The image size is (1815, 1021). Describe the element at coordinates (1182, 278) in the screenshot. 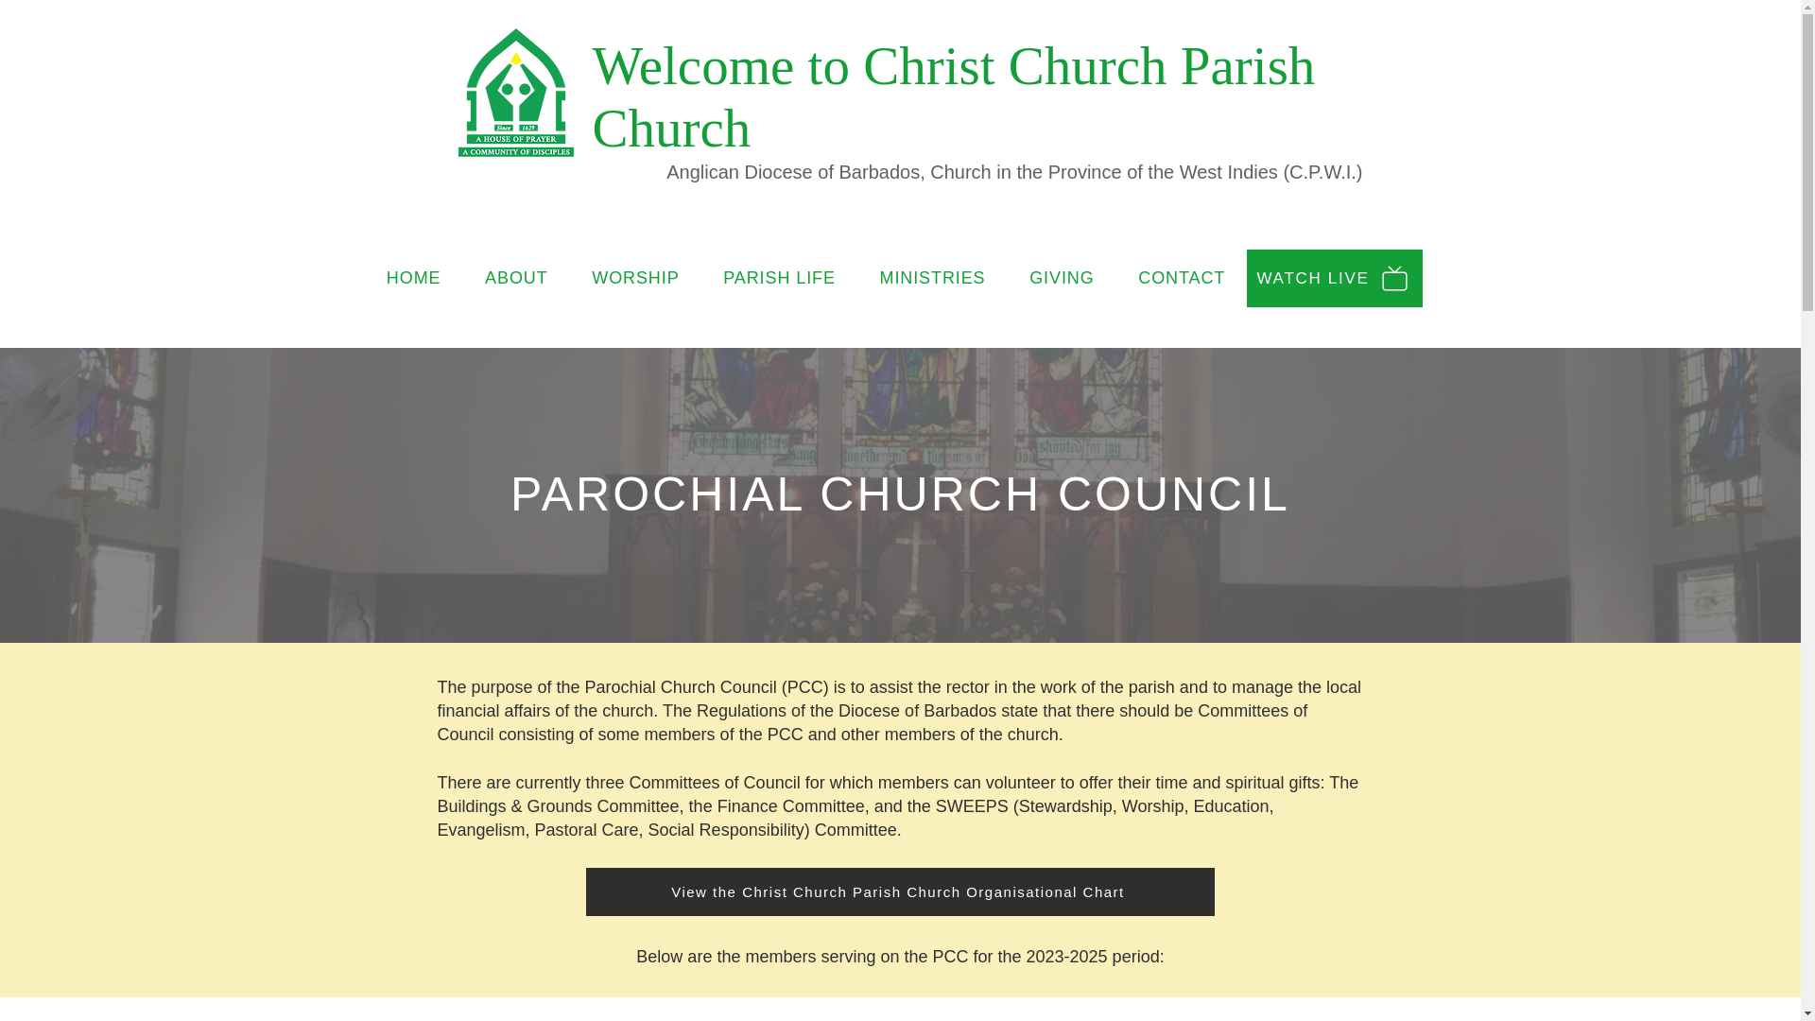

I see `CONTACT` at that location.